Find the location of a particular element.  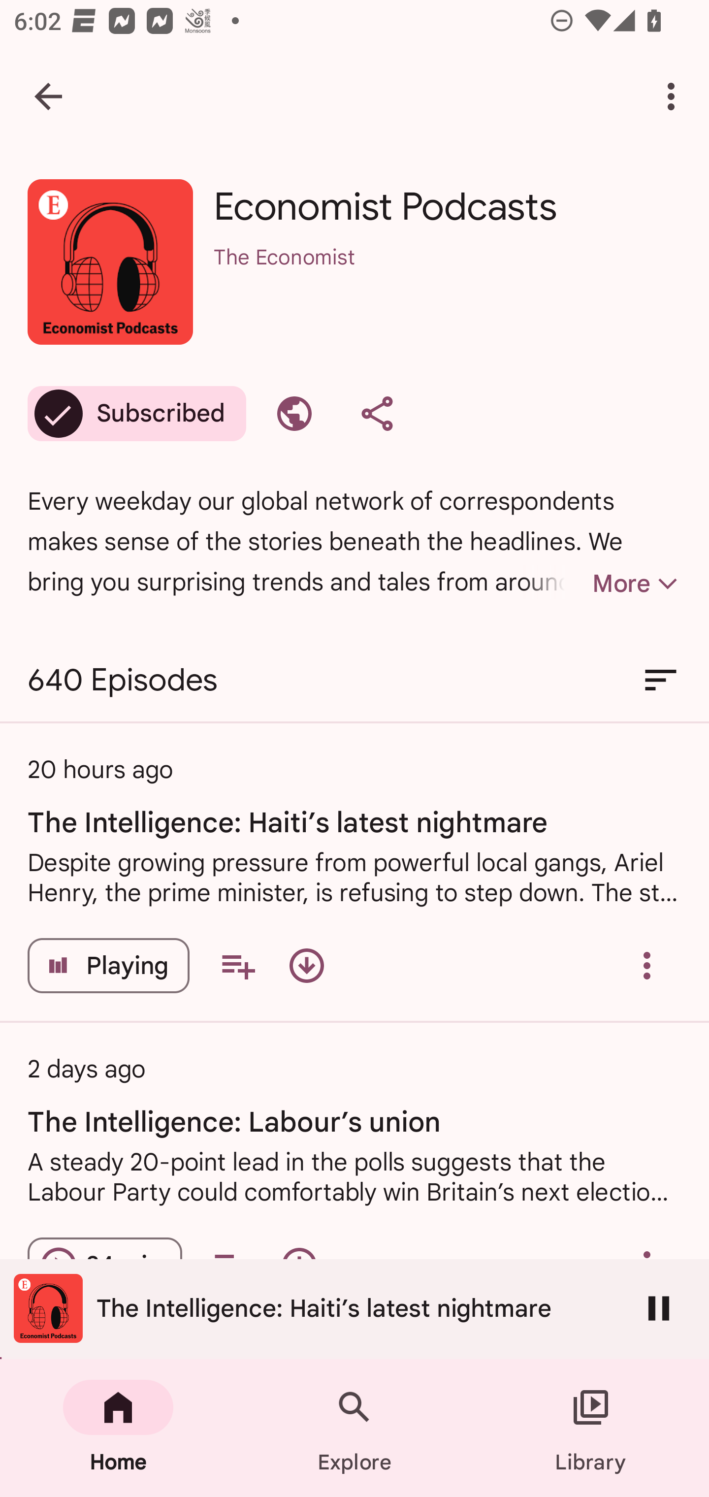

Pause is located at coordinates (659, 1308).